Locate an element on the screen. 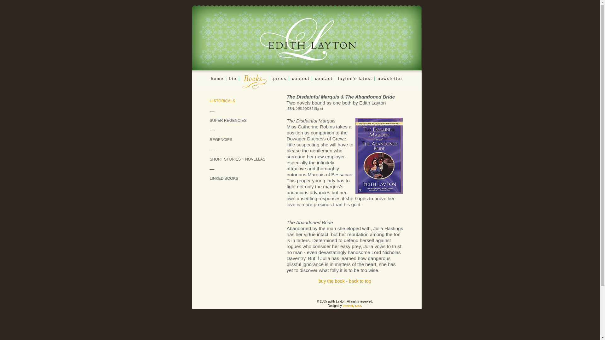 This screenshot has width=605, height=340. home is located at coordinates (217, 78).